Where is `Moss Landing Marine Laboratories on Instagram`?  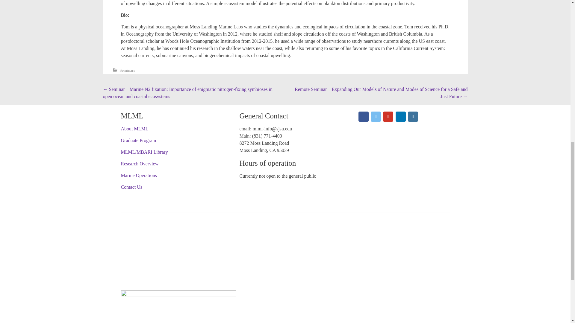 Moss Landing Marine Laboratories on Instagram is located at coordinates (413, 117).